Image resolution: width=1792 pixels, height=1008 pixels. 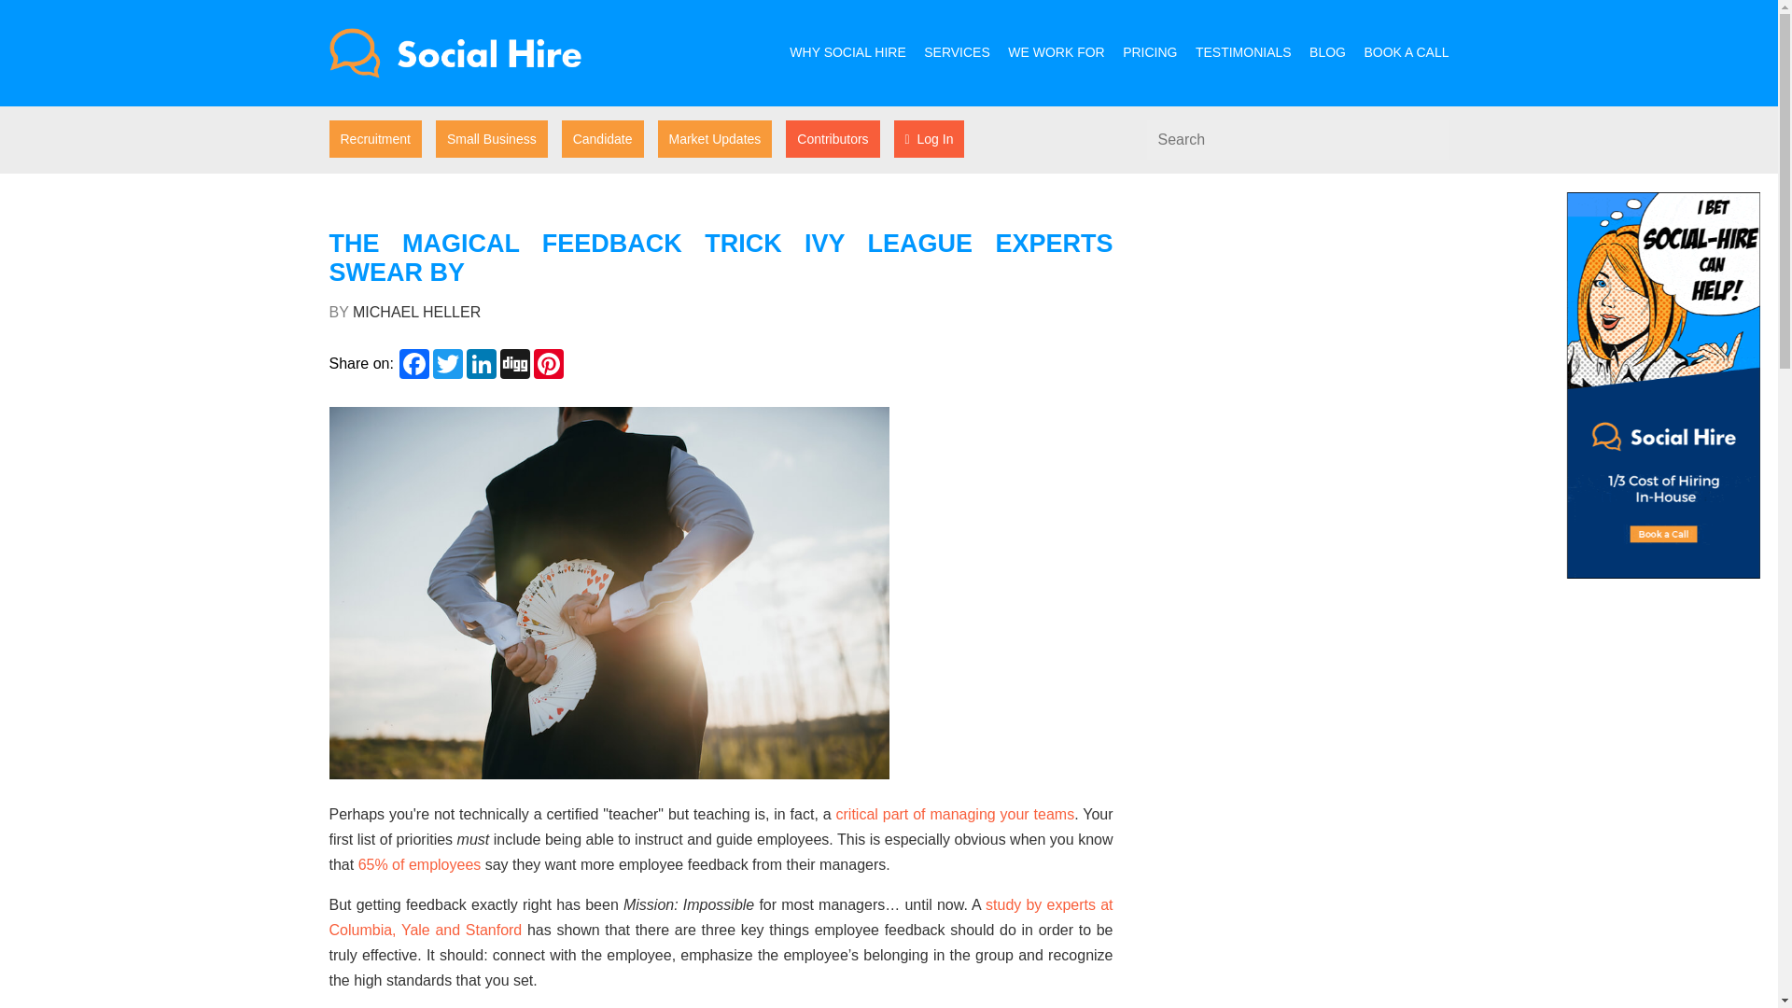 What do you see at coordinates (1327, 51) in the screenshot?
I see `BLOG` at bounding box center [1327, 51].